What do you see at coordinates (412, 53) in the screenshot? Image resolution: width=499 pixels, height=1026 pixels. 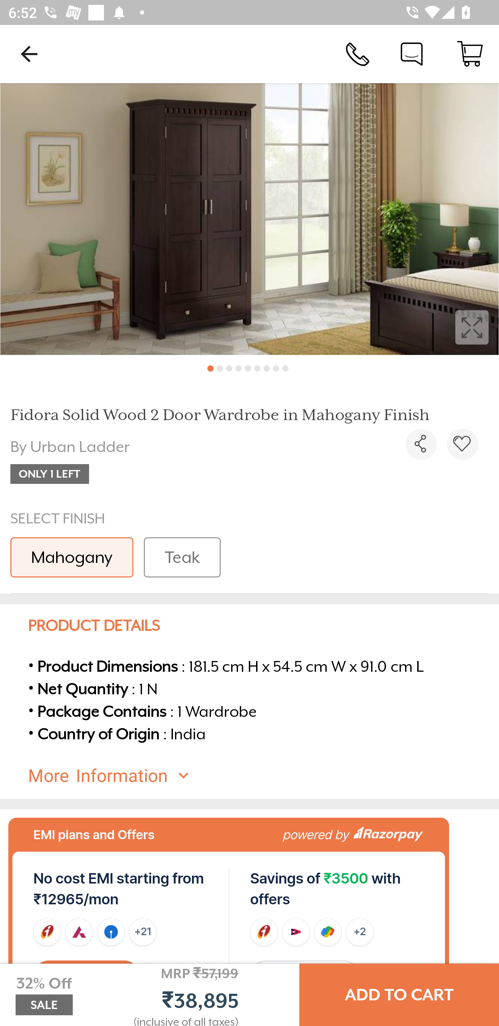 I see `Chat` at bounding box center [412, 53].